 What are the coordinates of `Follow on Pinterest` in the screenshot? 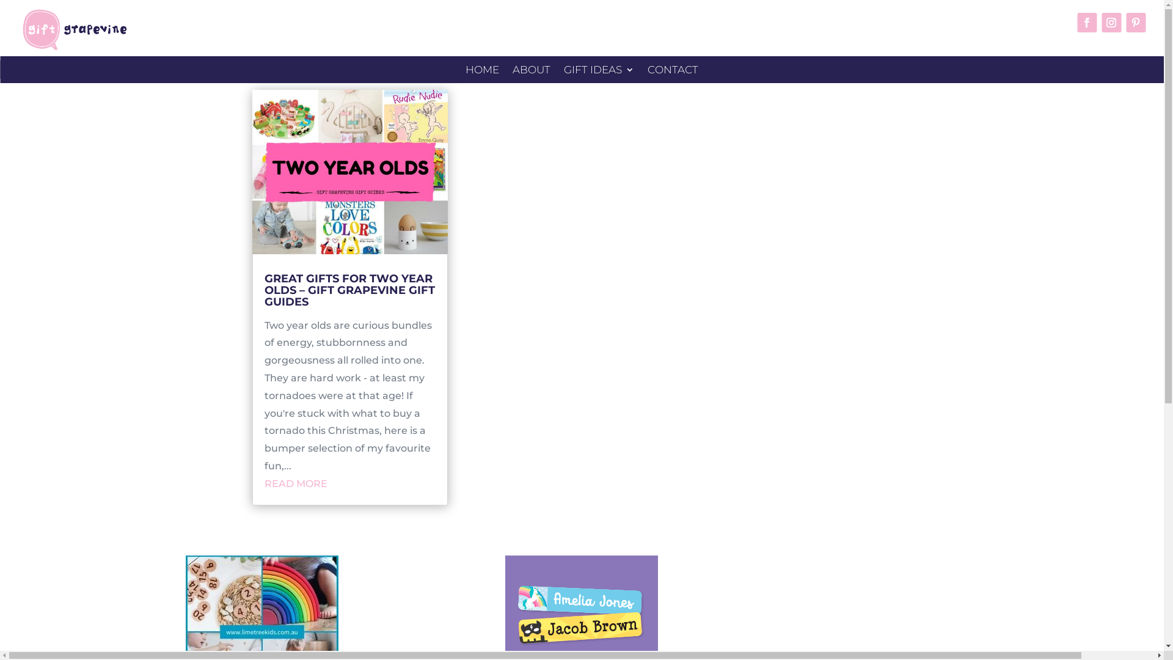 It's located at (1136, 23).